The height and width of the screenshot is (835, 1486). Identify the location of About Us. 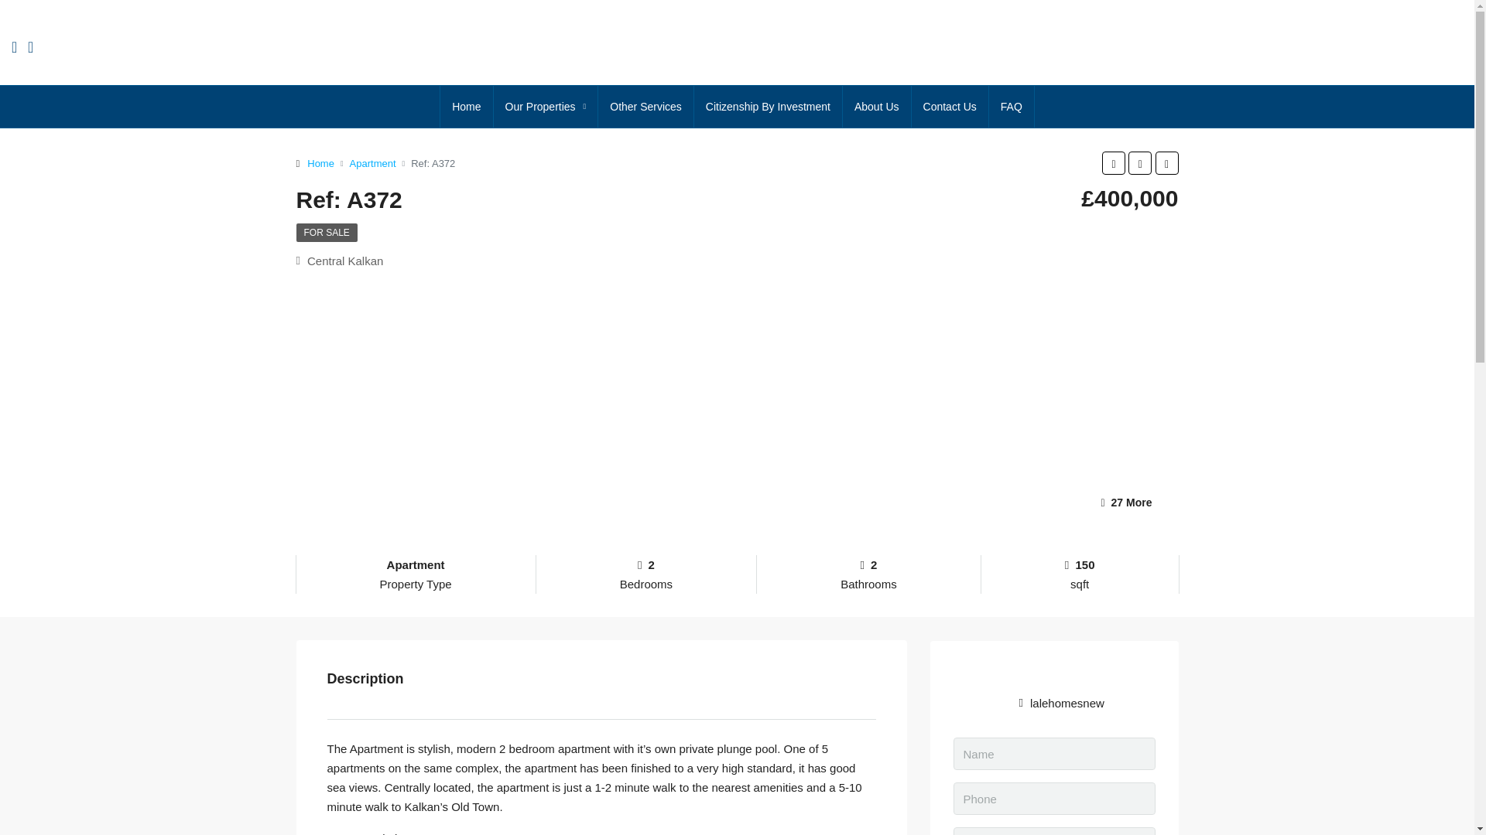
(876, 107).